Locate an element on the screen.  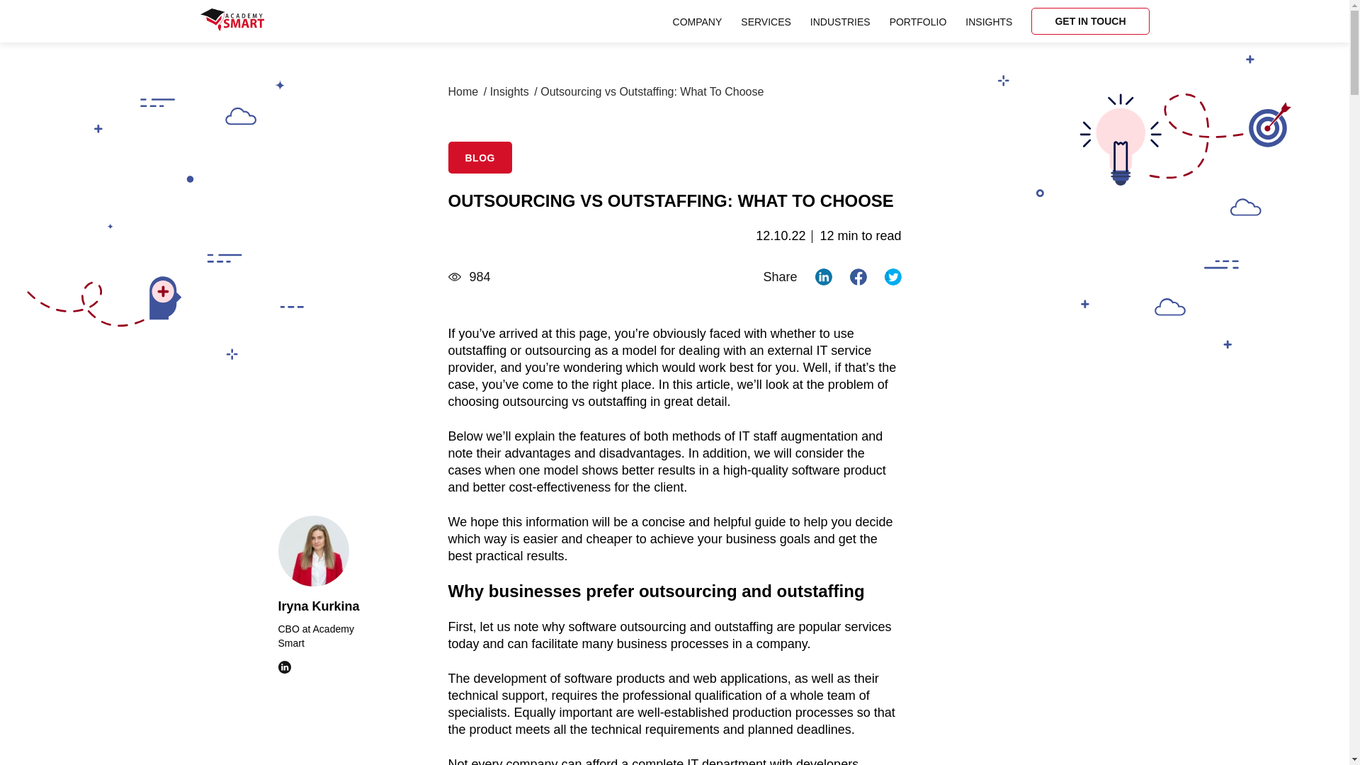
COMPANY is located at coordinates (697, 21).